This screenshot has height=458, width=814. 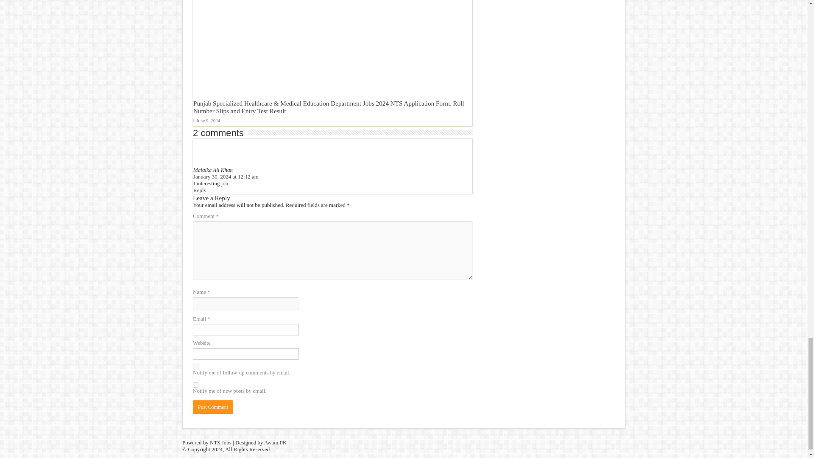 I want to click on January 30, 2024 at 12:12 am, so click(x=226, y=176).